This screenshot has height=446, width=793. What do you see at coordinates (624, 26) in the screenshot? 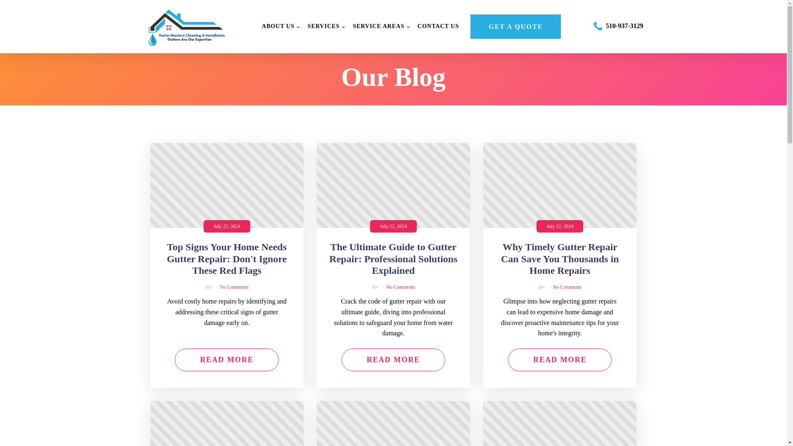
I see `510-937-3129` at bounding box center [624, 26].